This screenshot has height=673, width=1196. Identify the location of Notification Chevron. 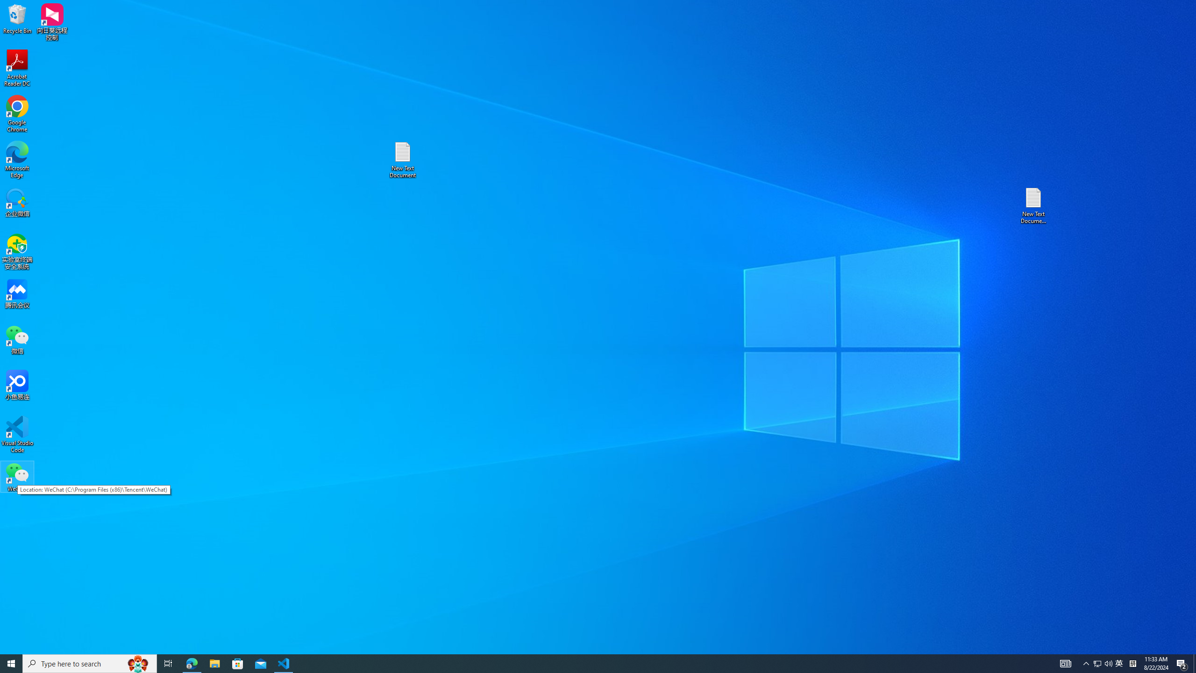
(1097, 664).